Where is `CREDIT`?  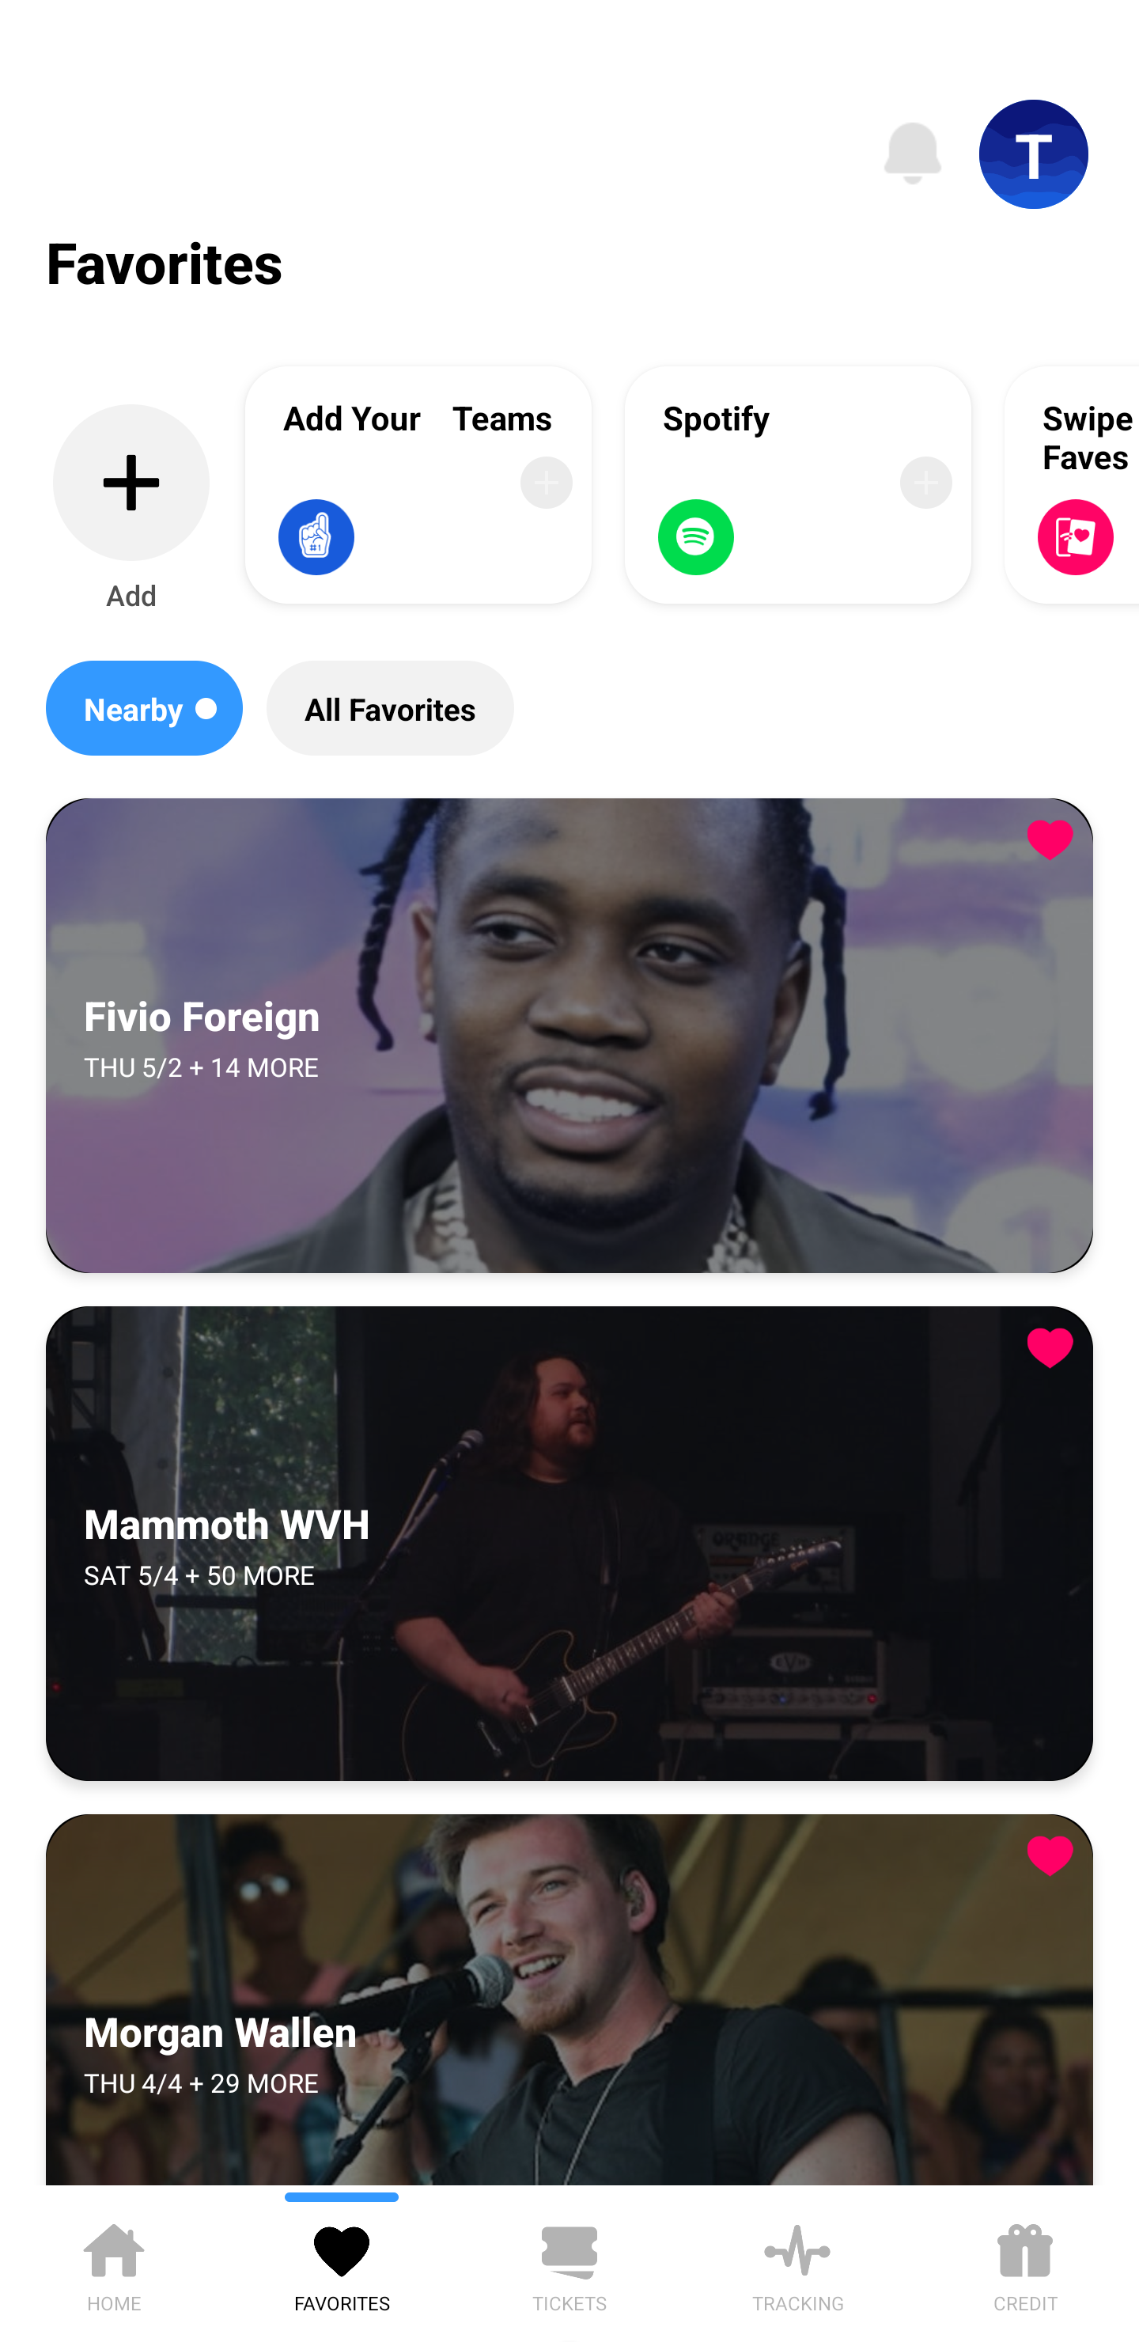 CREDIT is located at coordinates (1025, 2263).